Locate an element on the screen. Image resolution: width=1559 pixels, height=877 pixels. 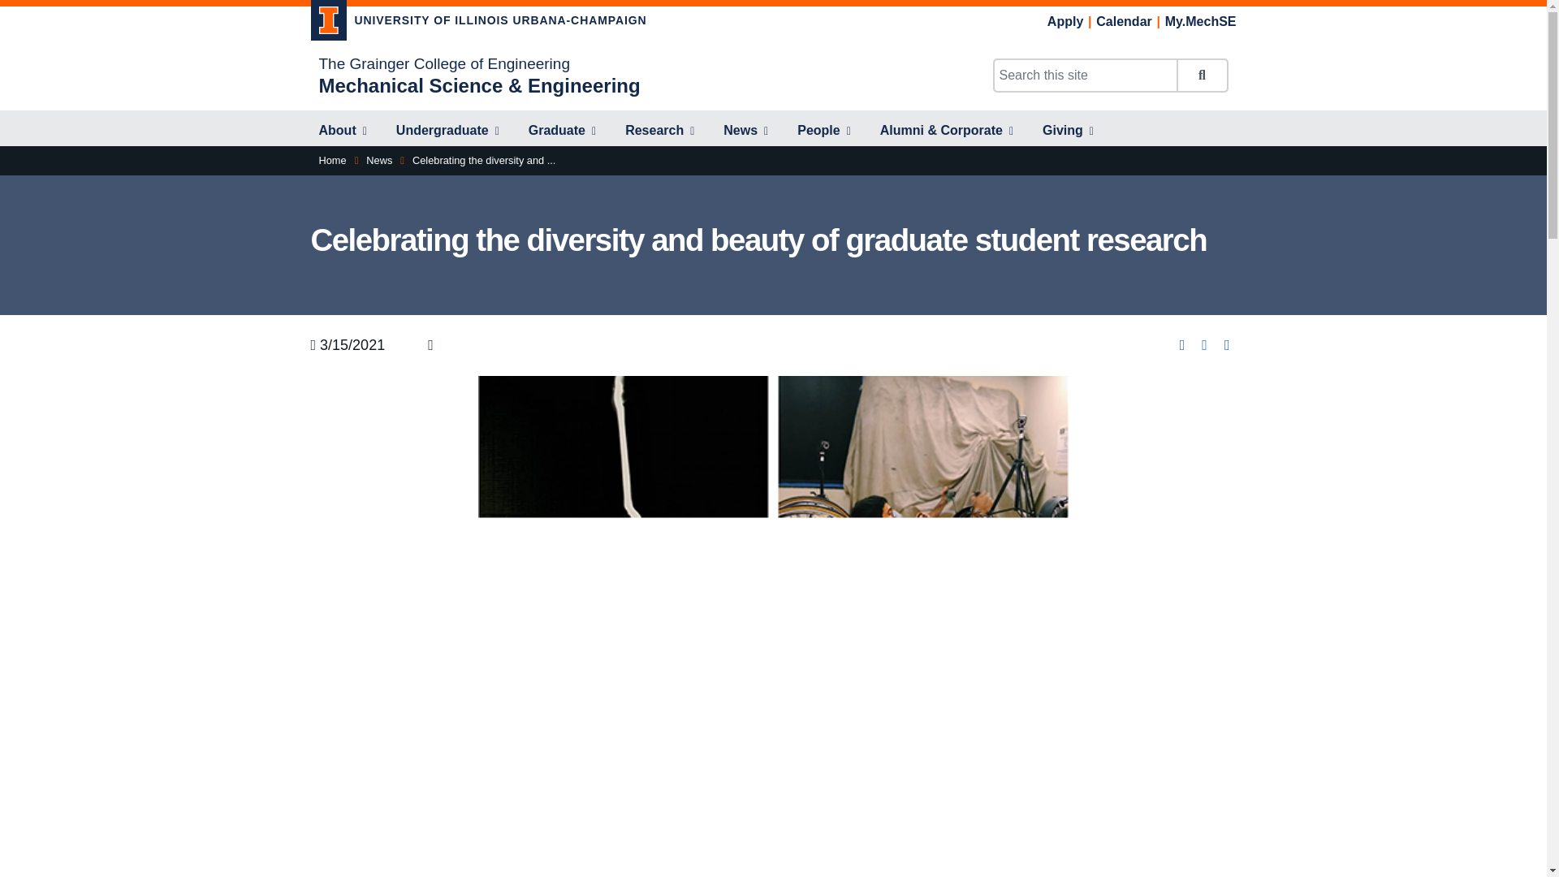
About is located at coordinates (342, 132).